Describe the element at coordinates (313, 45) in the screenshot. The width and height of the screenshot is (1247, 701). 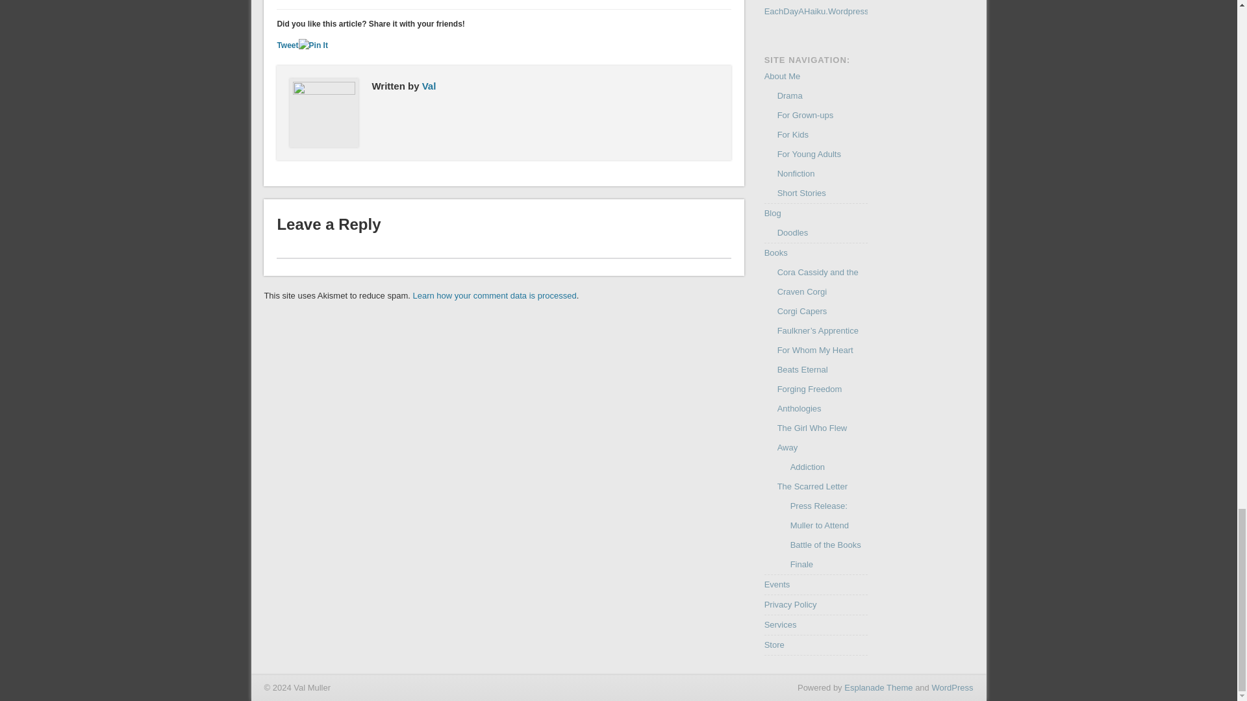
I see `Pin It` at that location.